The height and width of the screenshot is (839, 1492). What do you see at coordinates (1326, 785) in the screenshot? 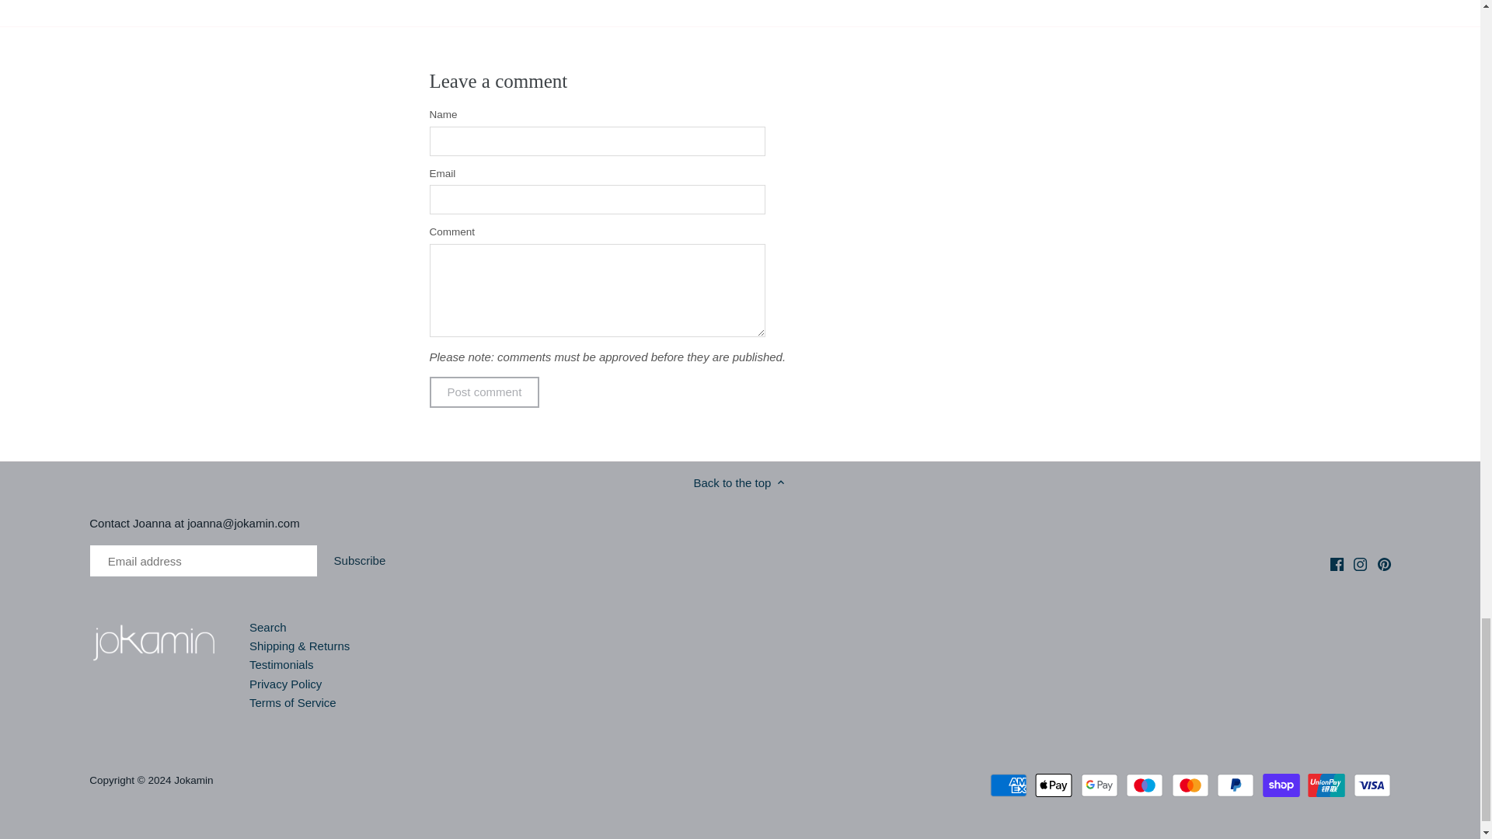
I see `Union Pay` at bounding box center [1326, 785].